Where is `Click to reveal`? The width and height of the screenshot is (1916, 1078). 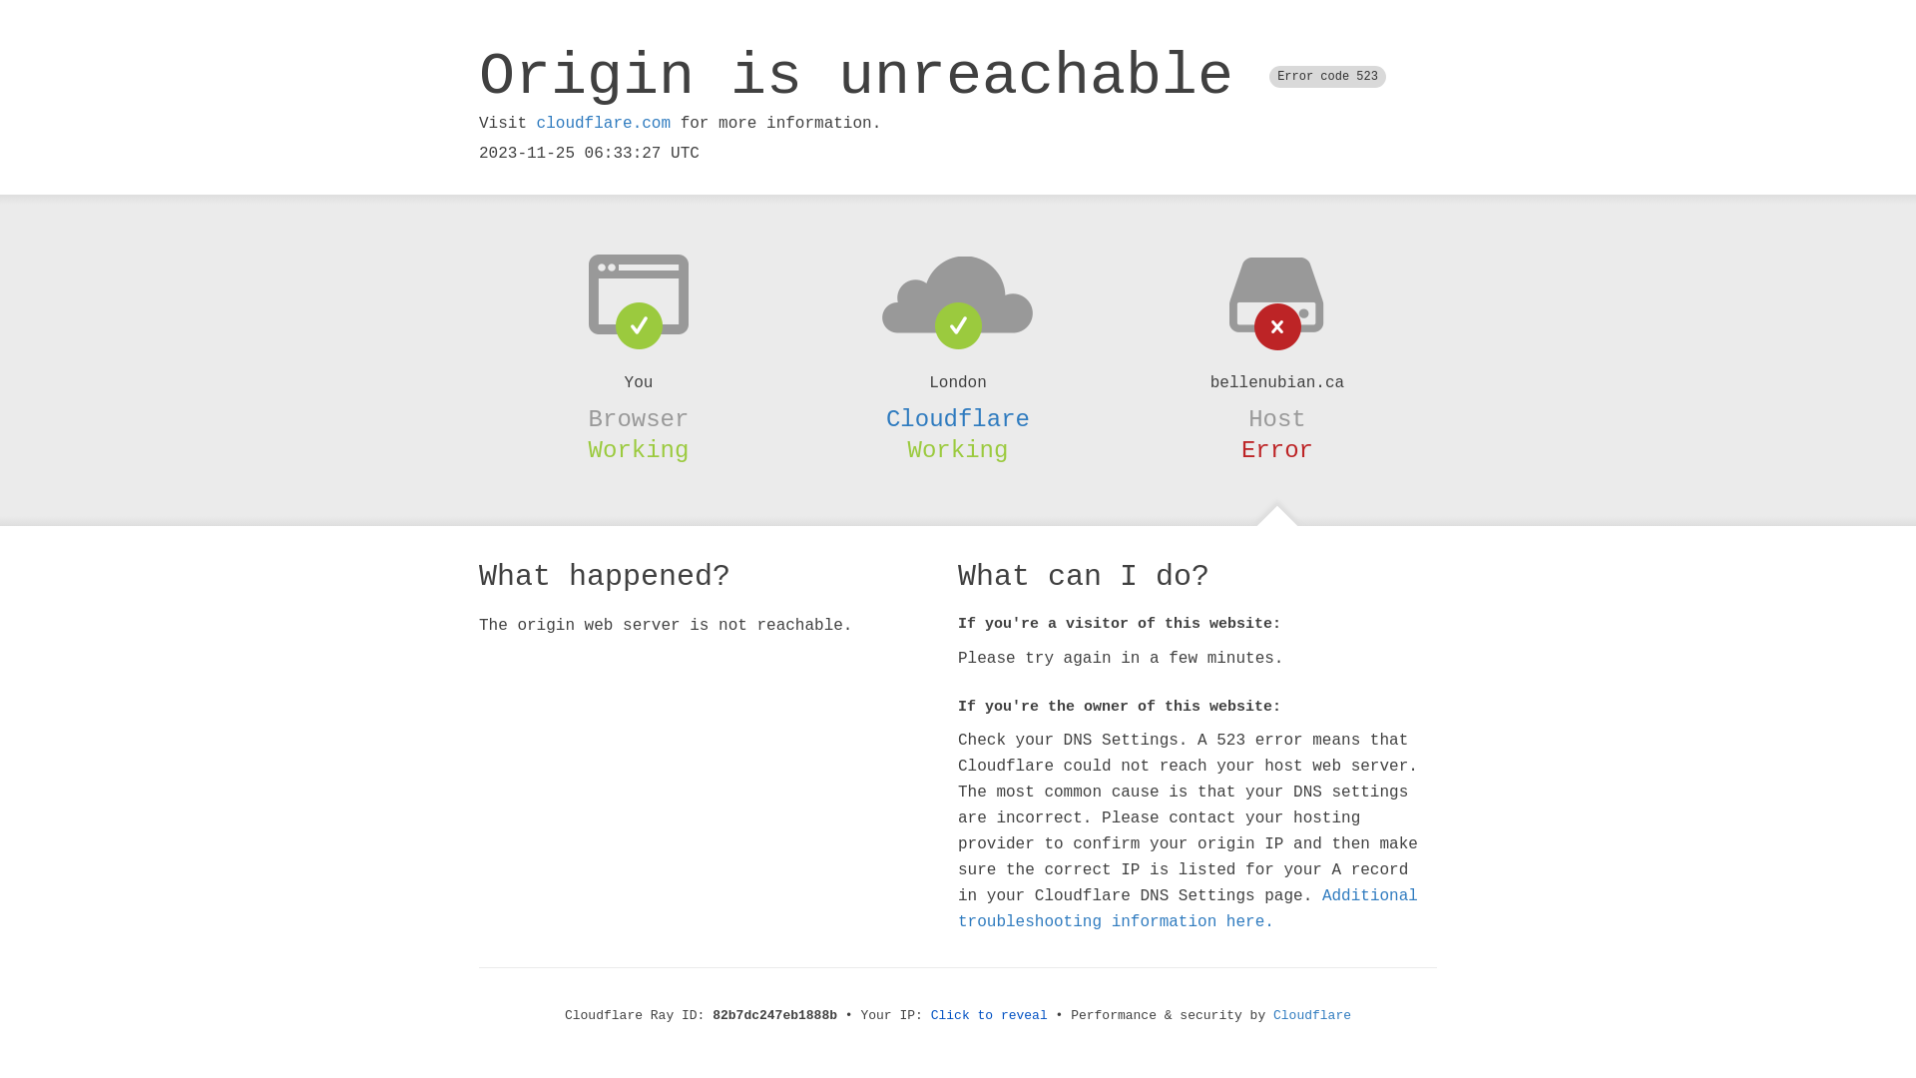
Click to reveal is located at coordinates (990, 1016).